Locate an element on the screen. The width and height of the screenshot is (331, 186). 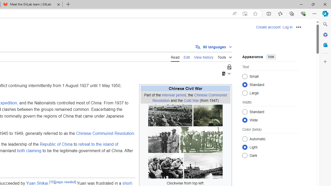
Light is located at coordinates (245, 147).